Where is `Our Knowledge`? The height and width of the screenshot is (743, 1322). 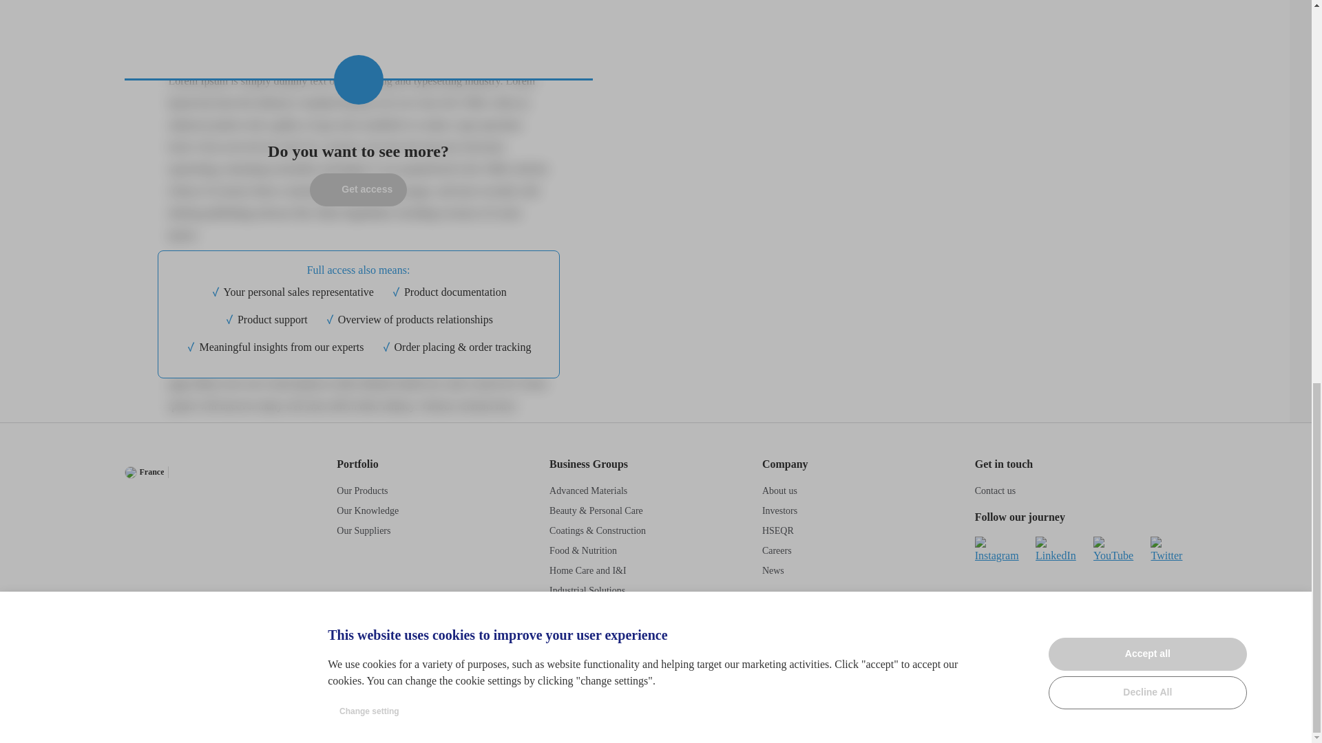 Our Knowledge is located at coordinates (368, 510).